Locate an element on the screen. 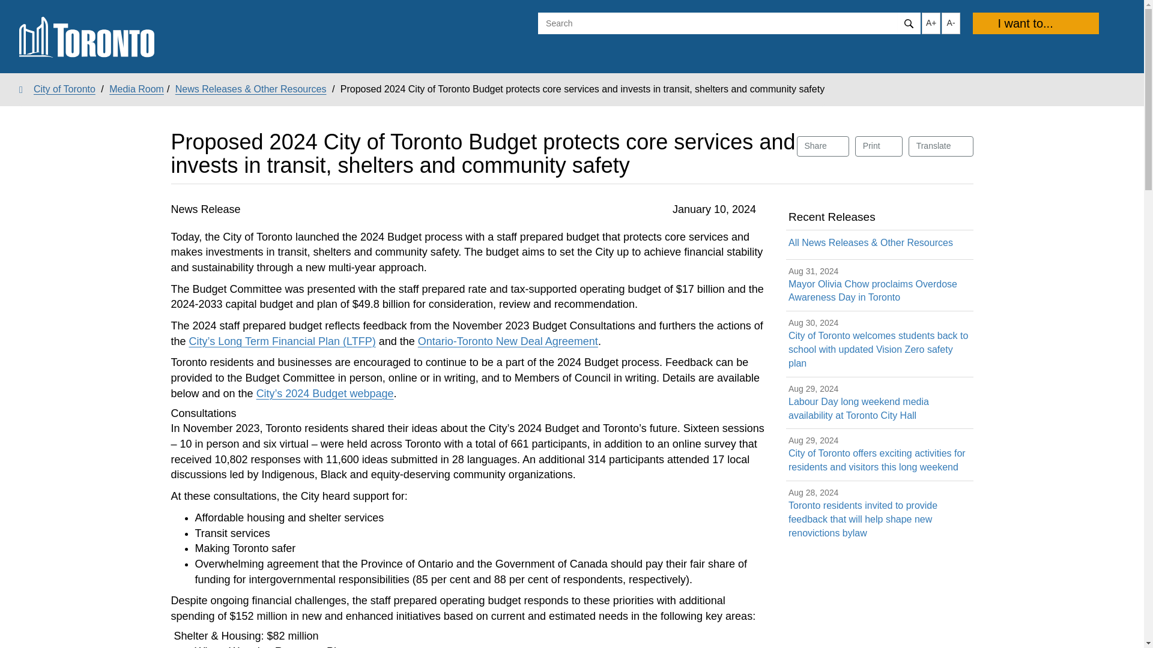 Image resolution: width=1153 pixels, height=648 pixels. City of Toronto is located at coordinates (58, 89).